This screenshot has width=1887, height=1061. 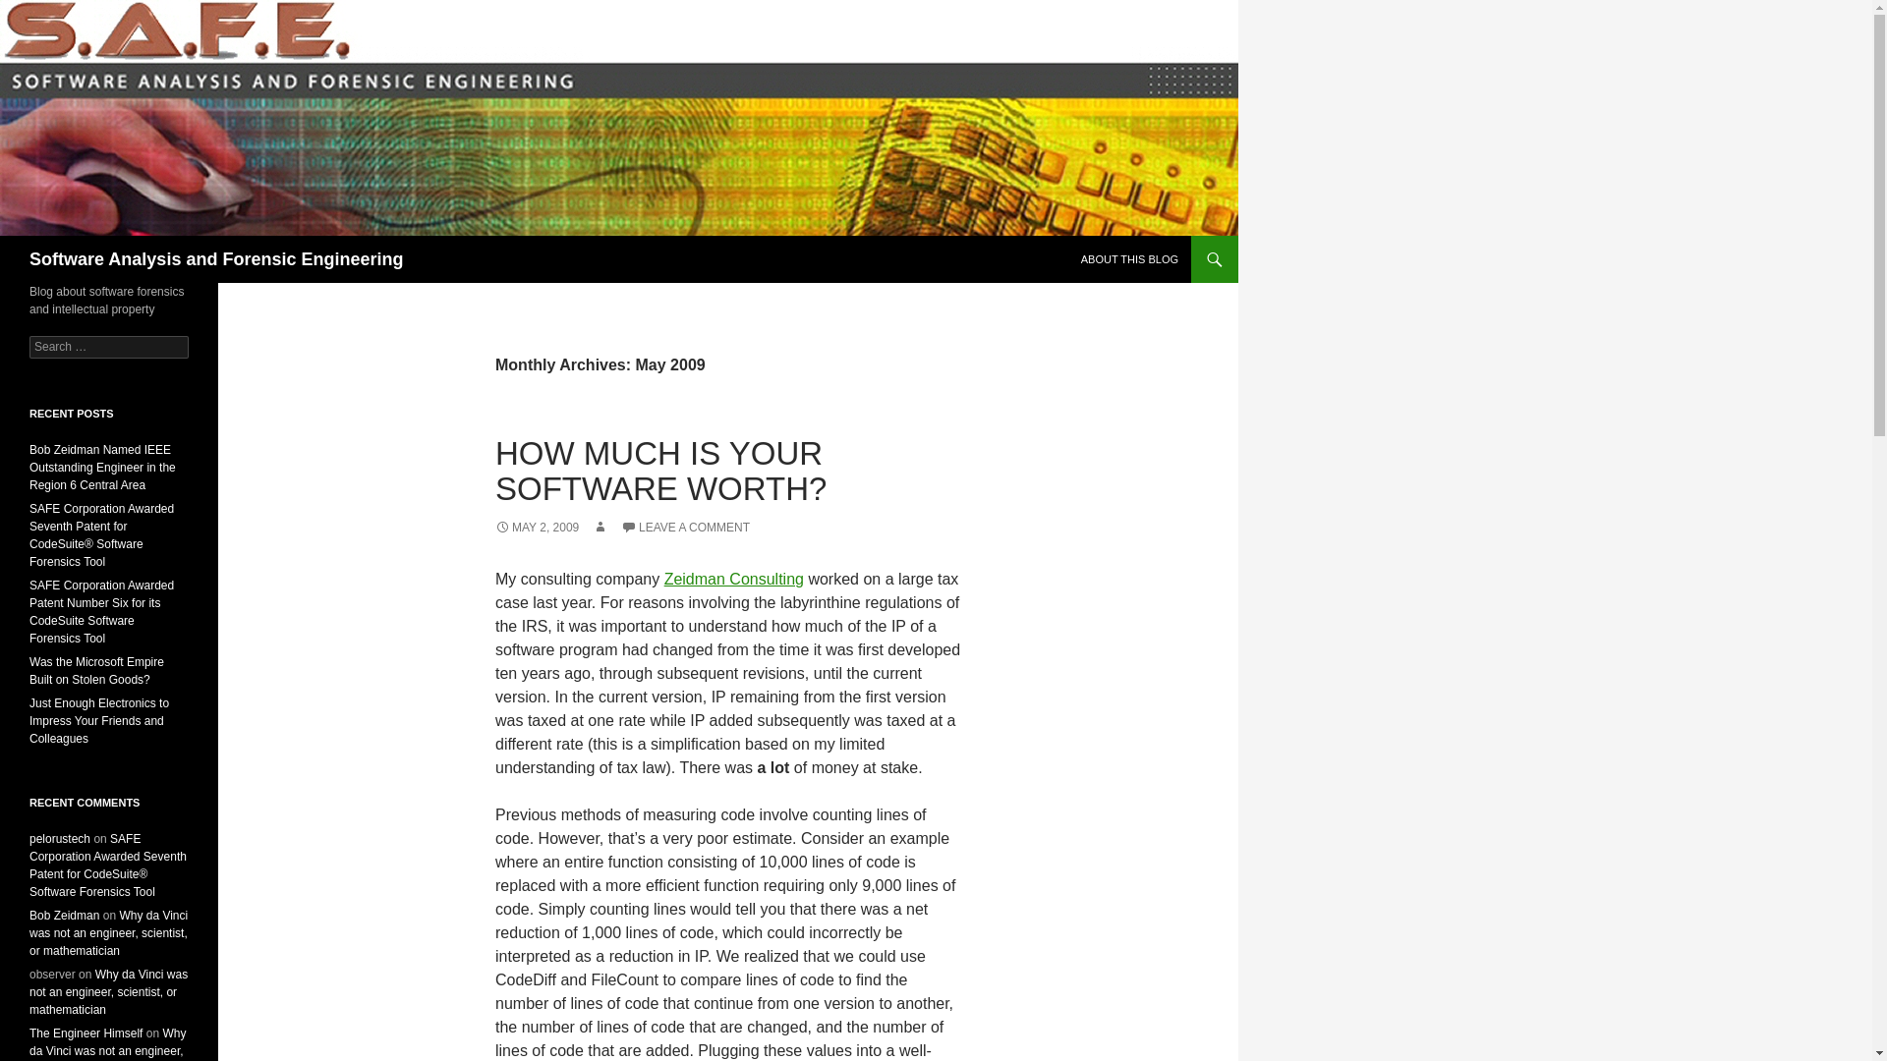 I want to click on Zeidman Consulting, so click(x=733, y=580).